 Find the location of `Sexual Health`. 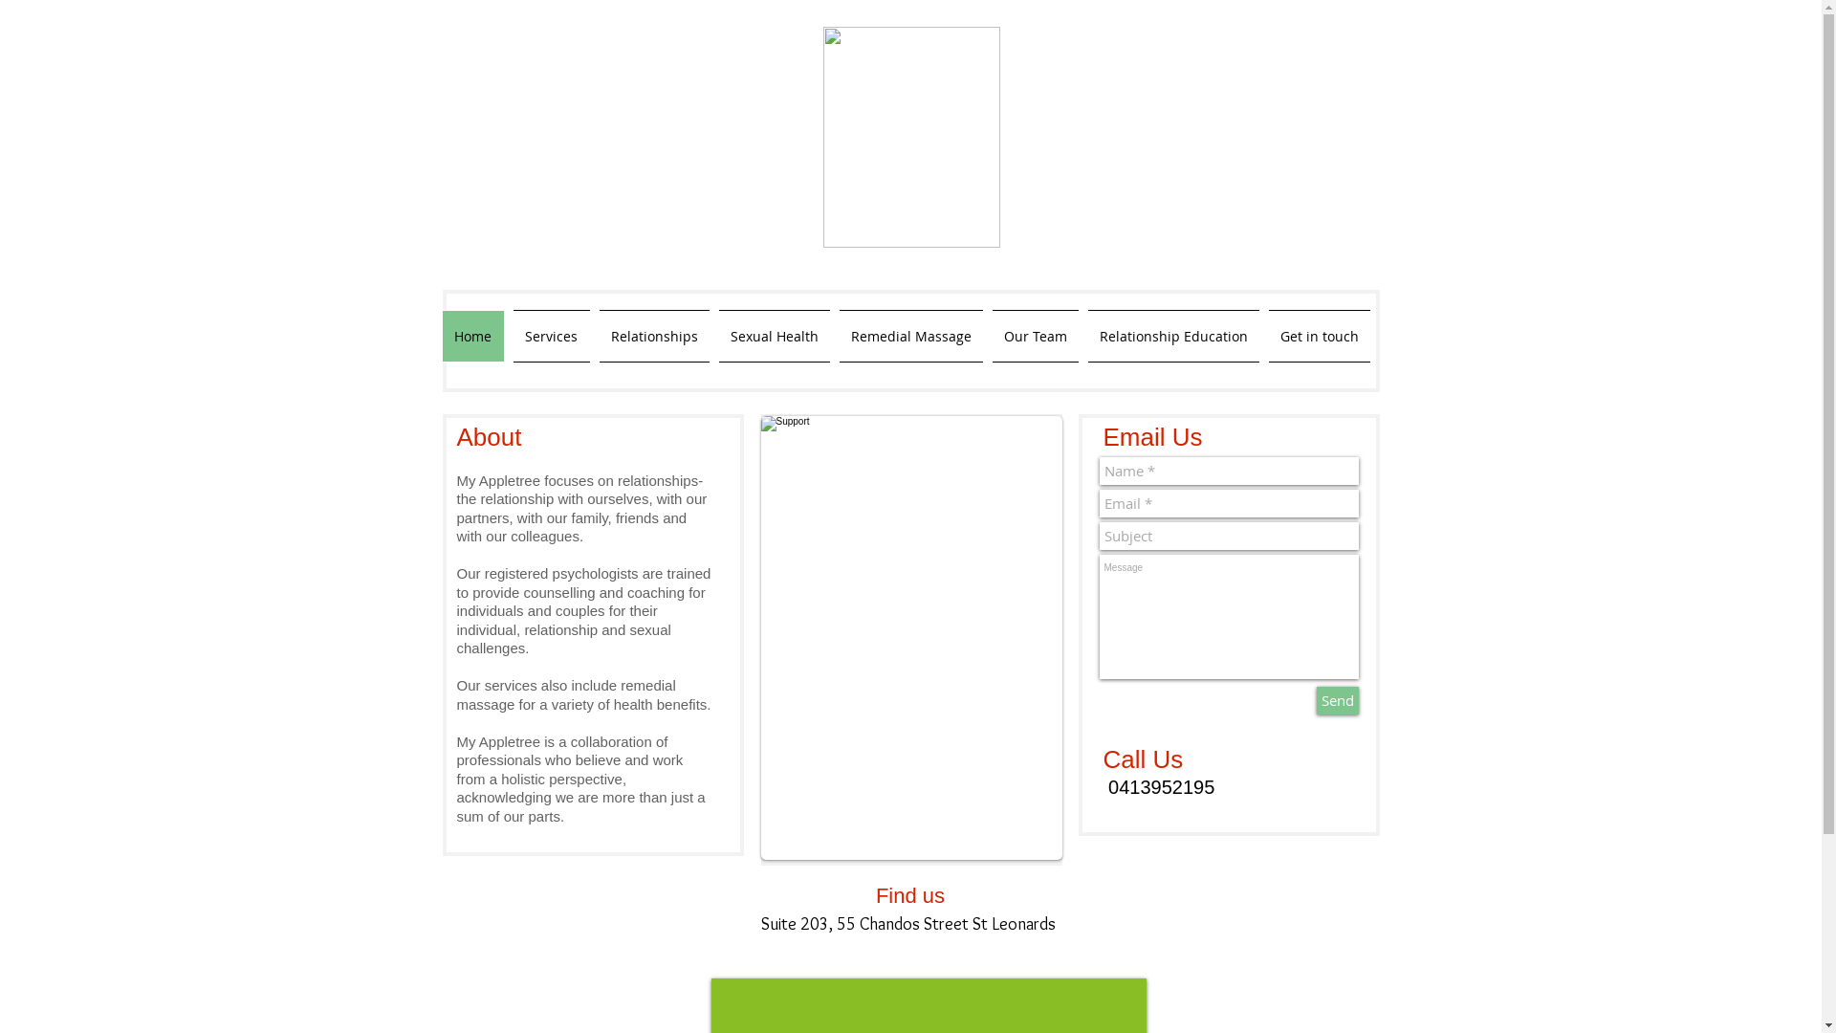

Sexual Health is located at coordinates (774, 337).